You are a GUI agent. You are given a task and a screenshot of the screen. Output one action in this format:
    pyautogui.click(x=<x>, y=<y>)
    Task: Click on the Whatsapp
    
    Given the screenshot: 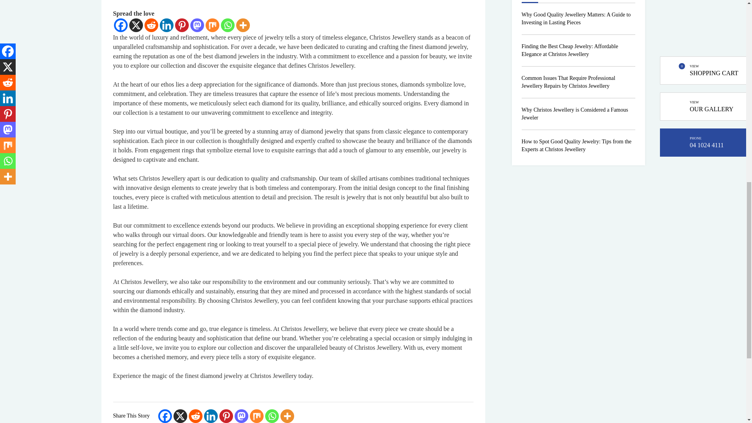 What is the action you would take?
    pyautogui.click(x=228, y=25)
    